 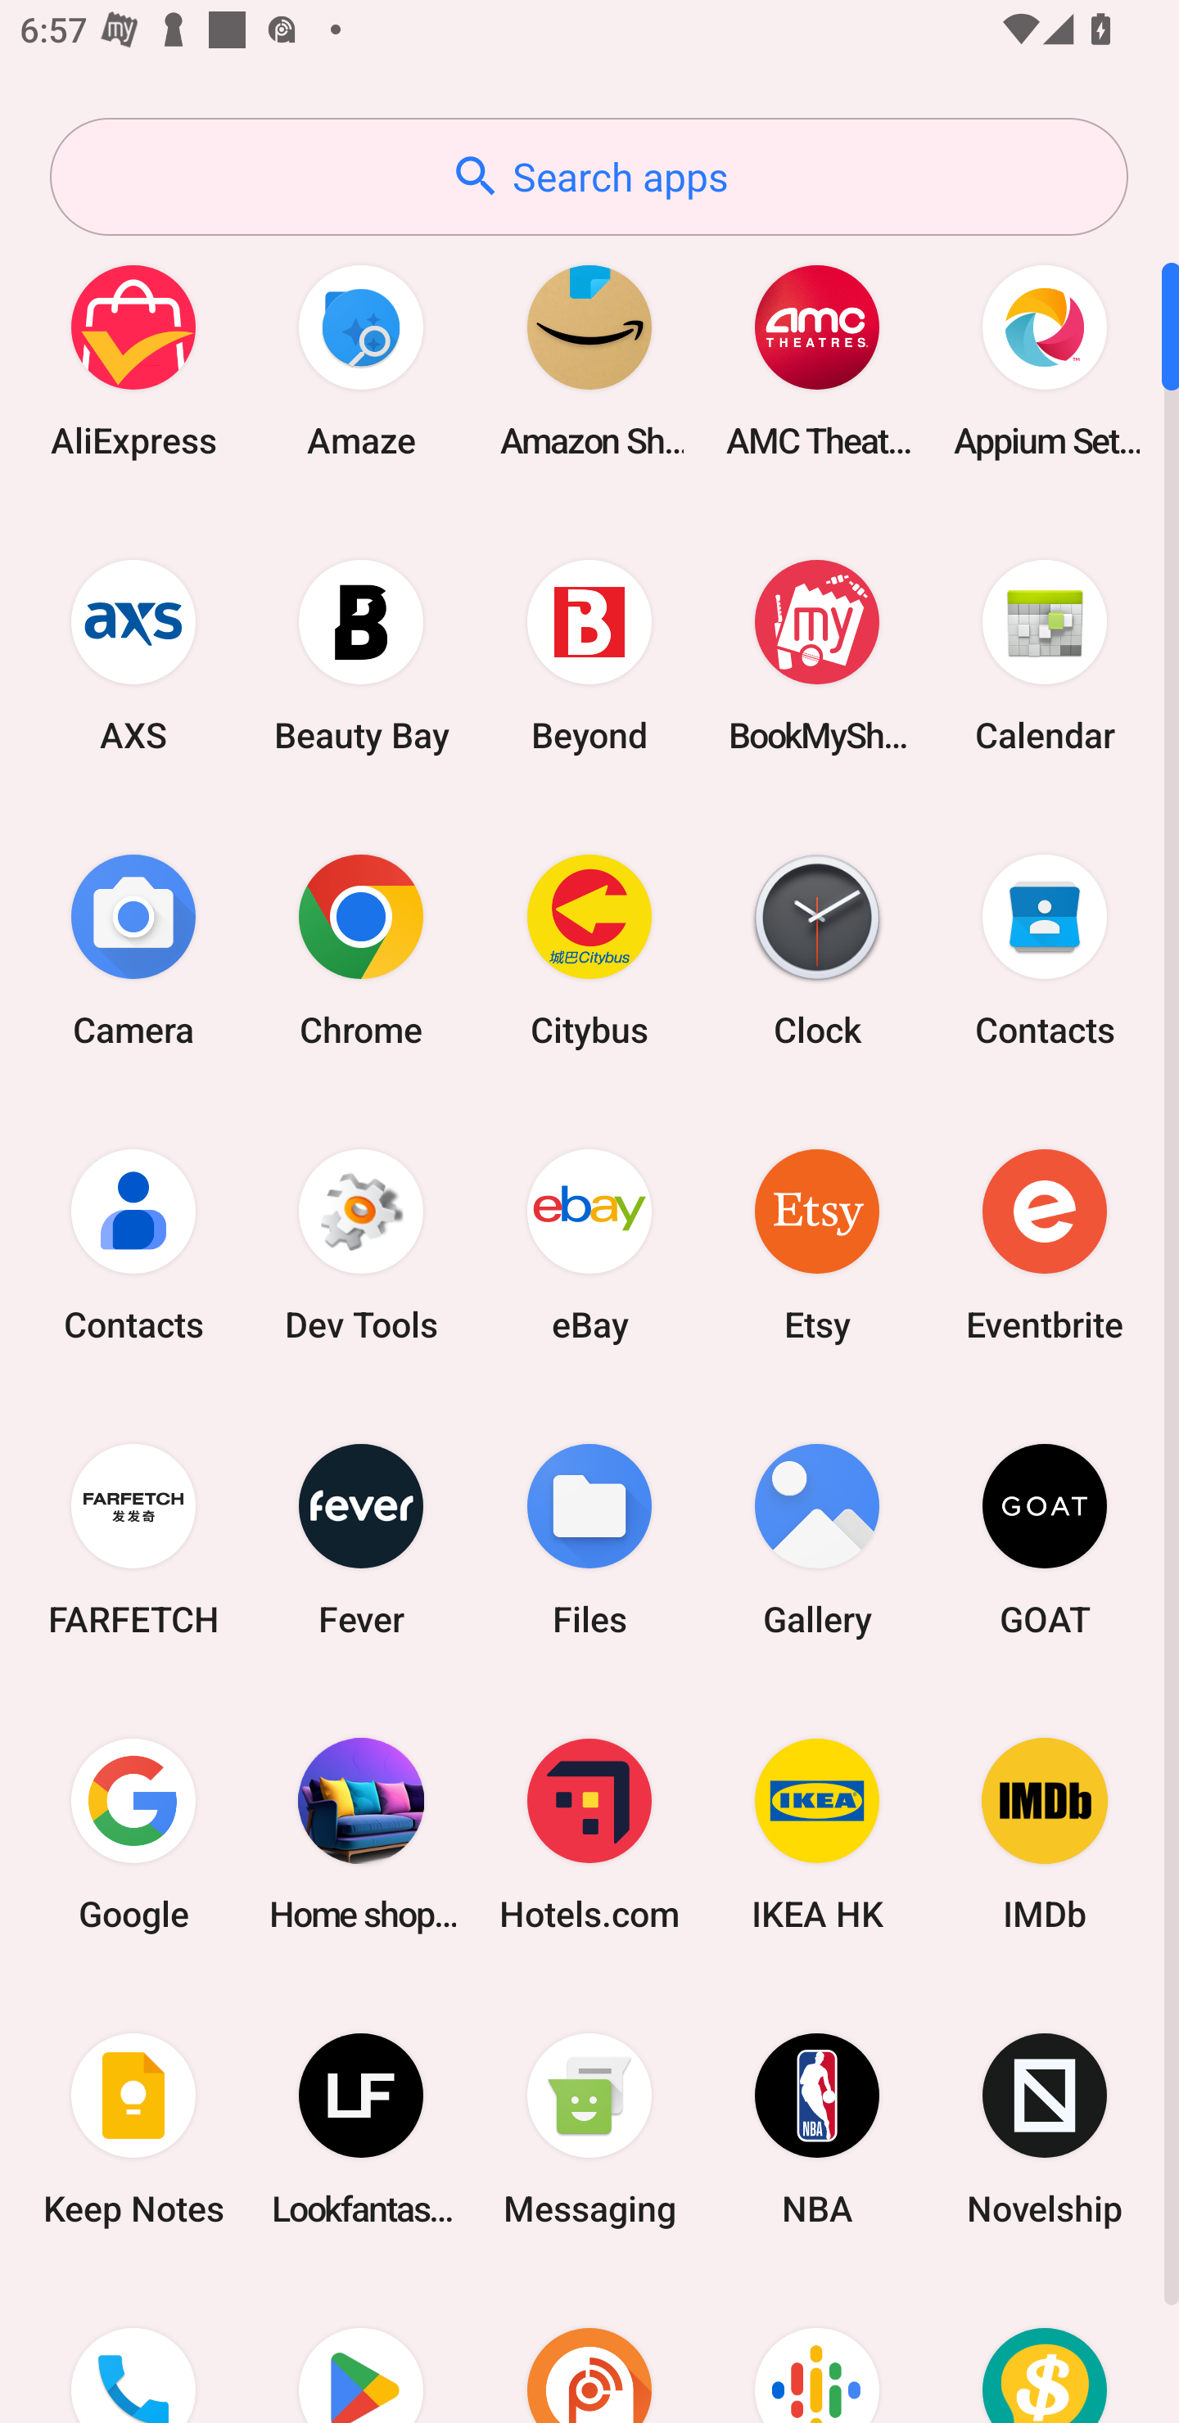 I want to click on Lookfantastic, so click(x=361, y=2130).